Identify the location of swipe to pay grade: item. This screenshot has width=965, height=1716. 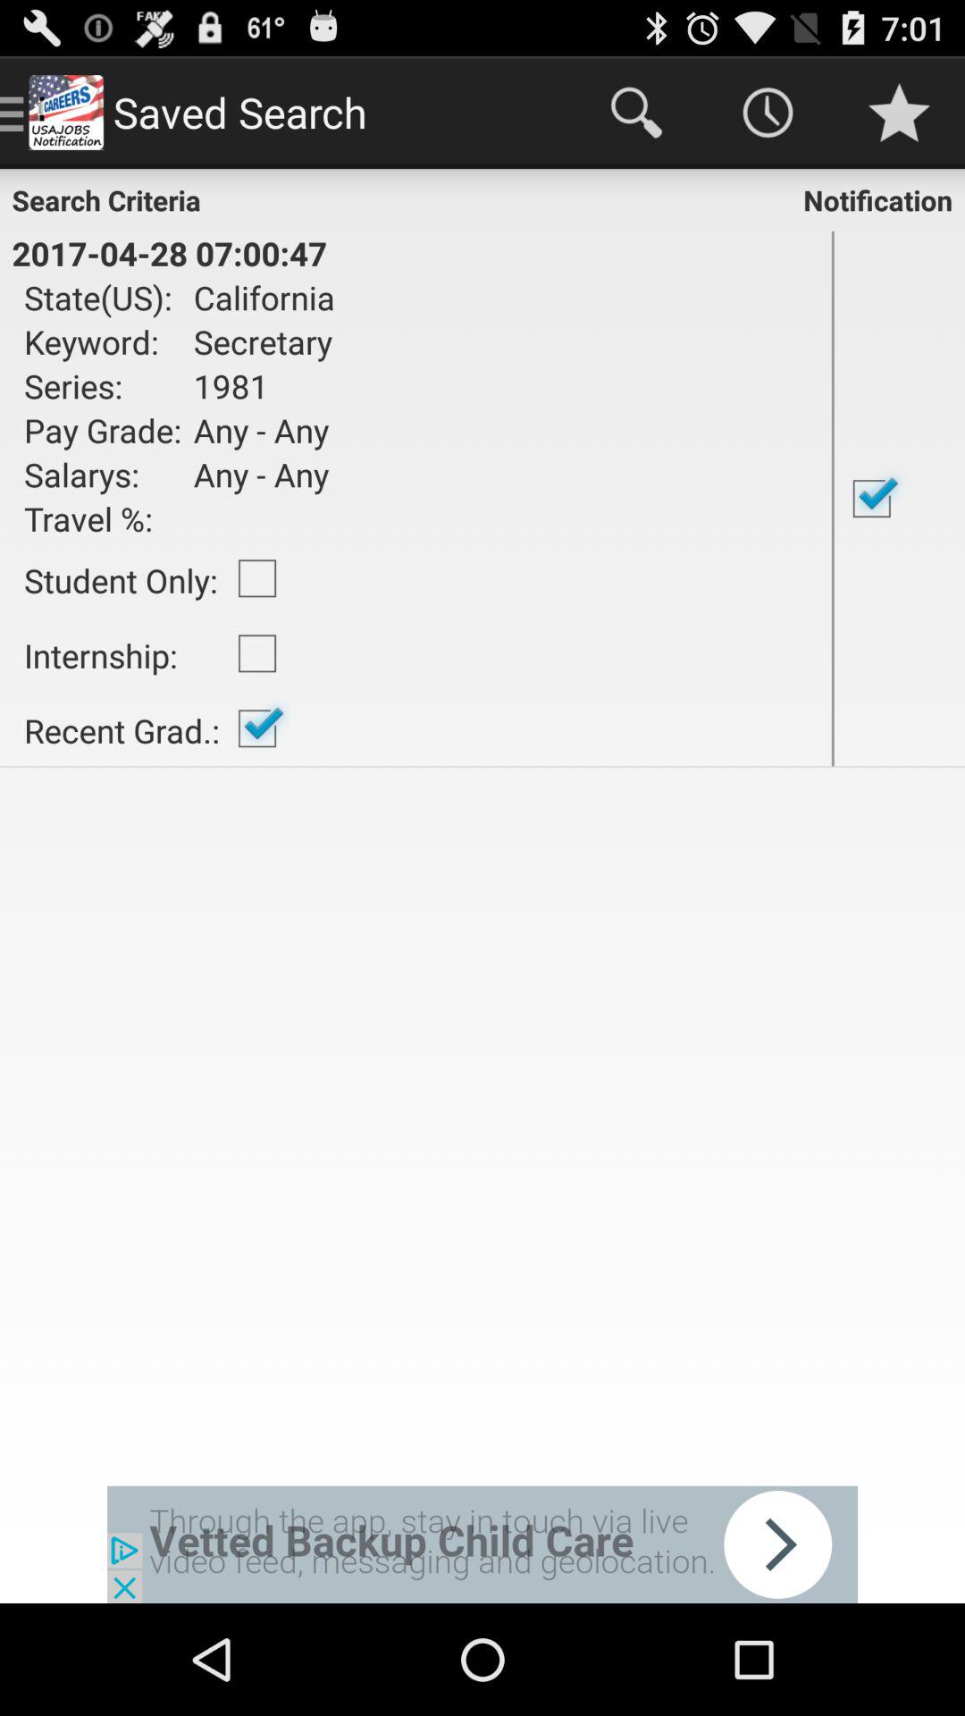
(103, 430).